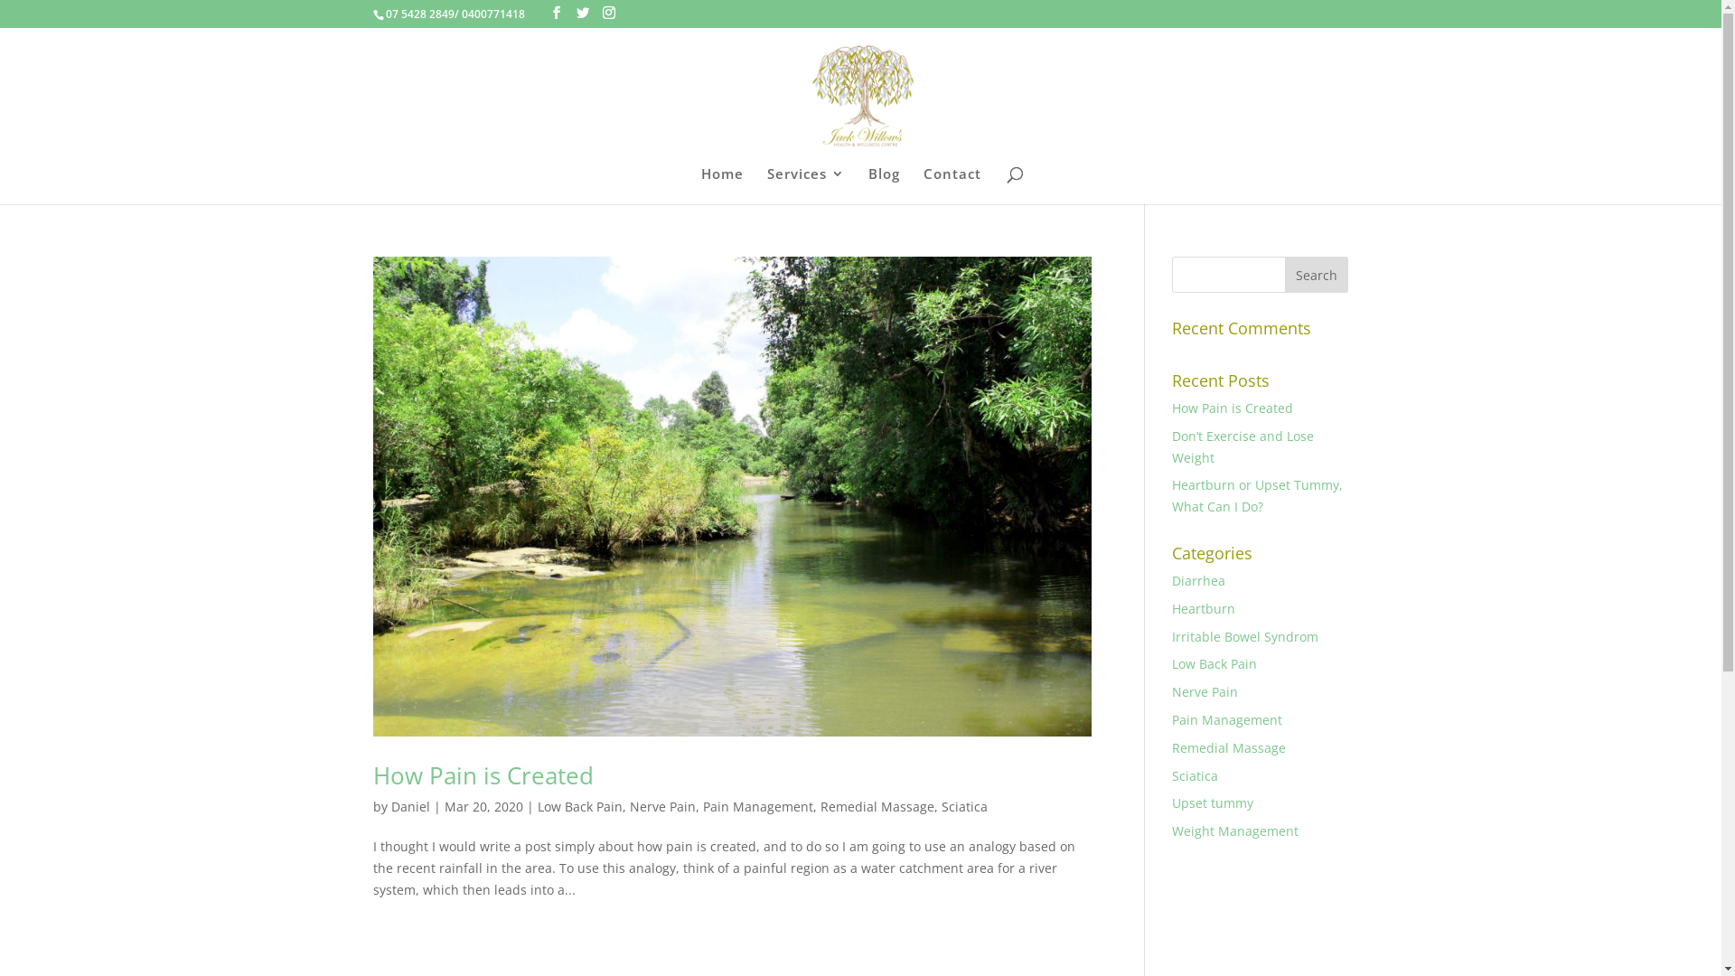 The image size is (1735, 976). I want to click on How Pain is Created, so click(1233, 408).